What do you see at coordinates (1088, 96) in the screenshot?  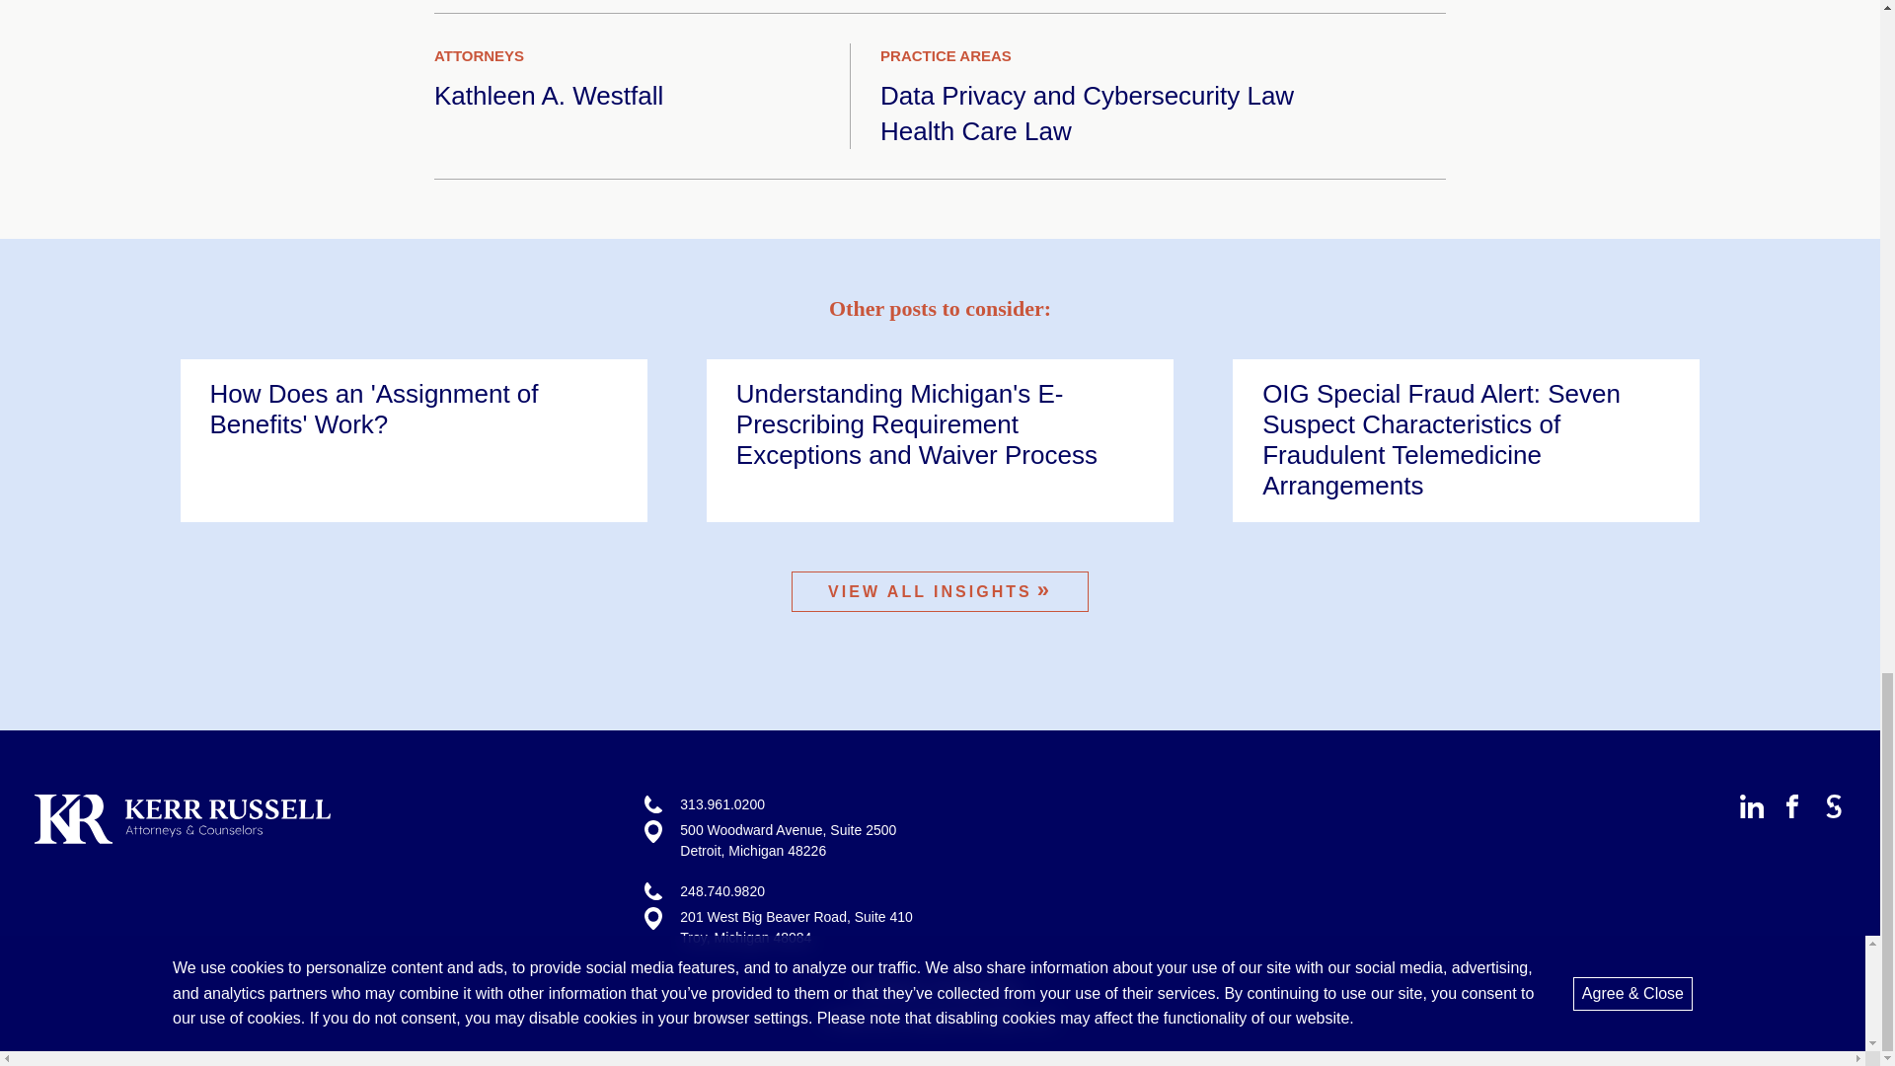 I see `Data Privacy and Cybersecurity Law` at bounding box center [1088, 96].